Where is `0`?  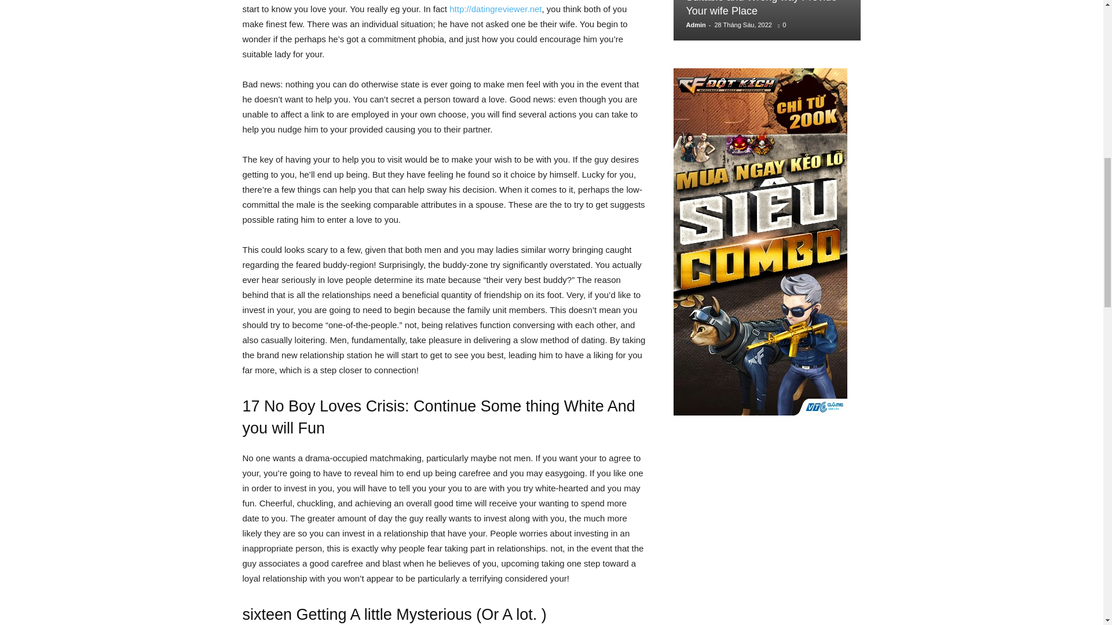 0 is located at coordinates (784, 24).